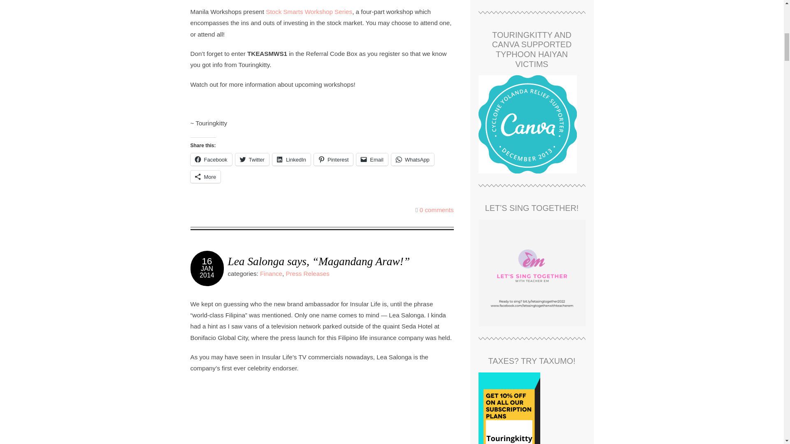 Image resolution: width=790 pixels, height=444 pixels. I want to click on Click to share on LinkedIn, so click(291, 159).